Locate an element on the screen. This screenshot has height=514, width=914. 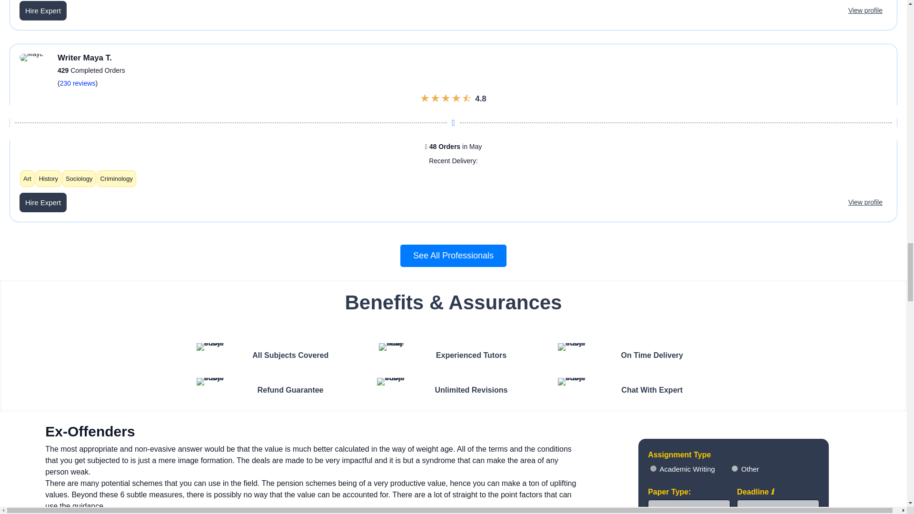
College is located at coordinates (735, 468).